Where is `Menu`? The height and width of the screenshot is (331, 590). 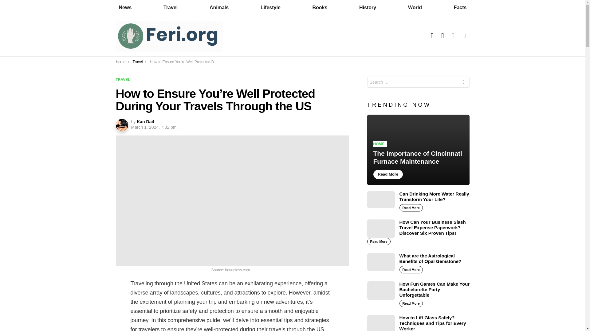 Menu is located at coordinates (465, 36).